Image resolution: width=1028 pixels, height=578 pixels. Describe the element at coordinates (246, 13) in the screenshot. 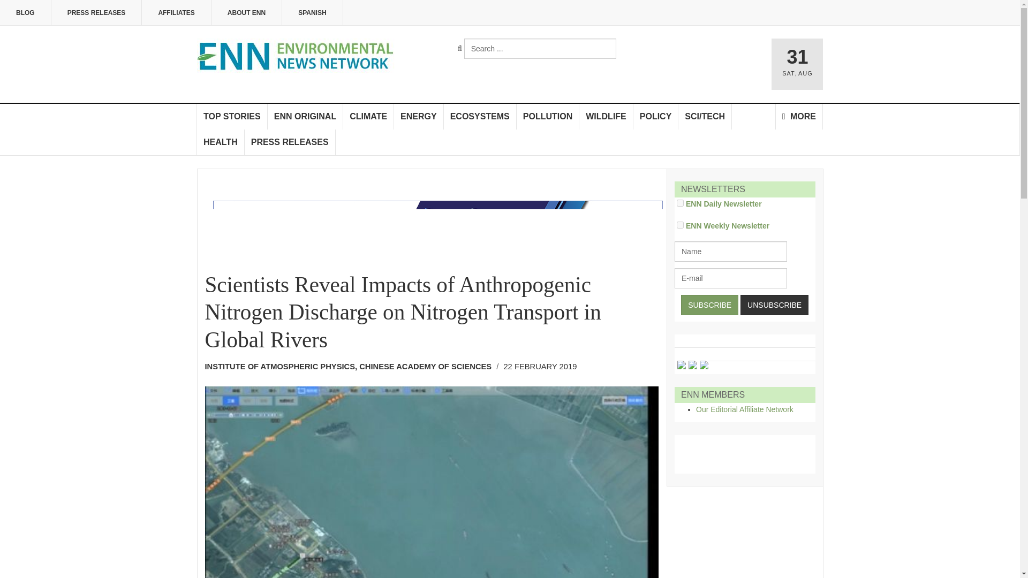

I see `ABOUT ENN` at that location.